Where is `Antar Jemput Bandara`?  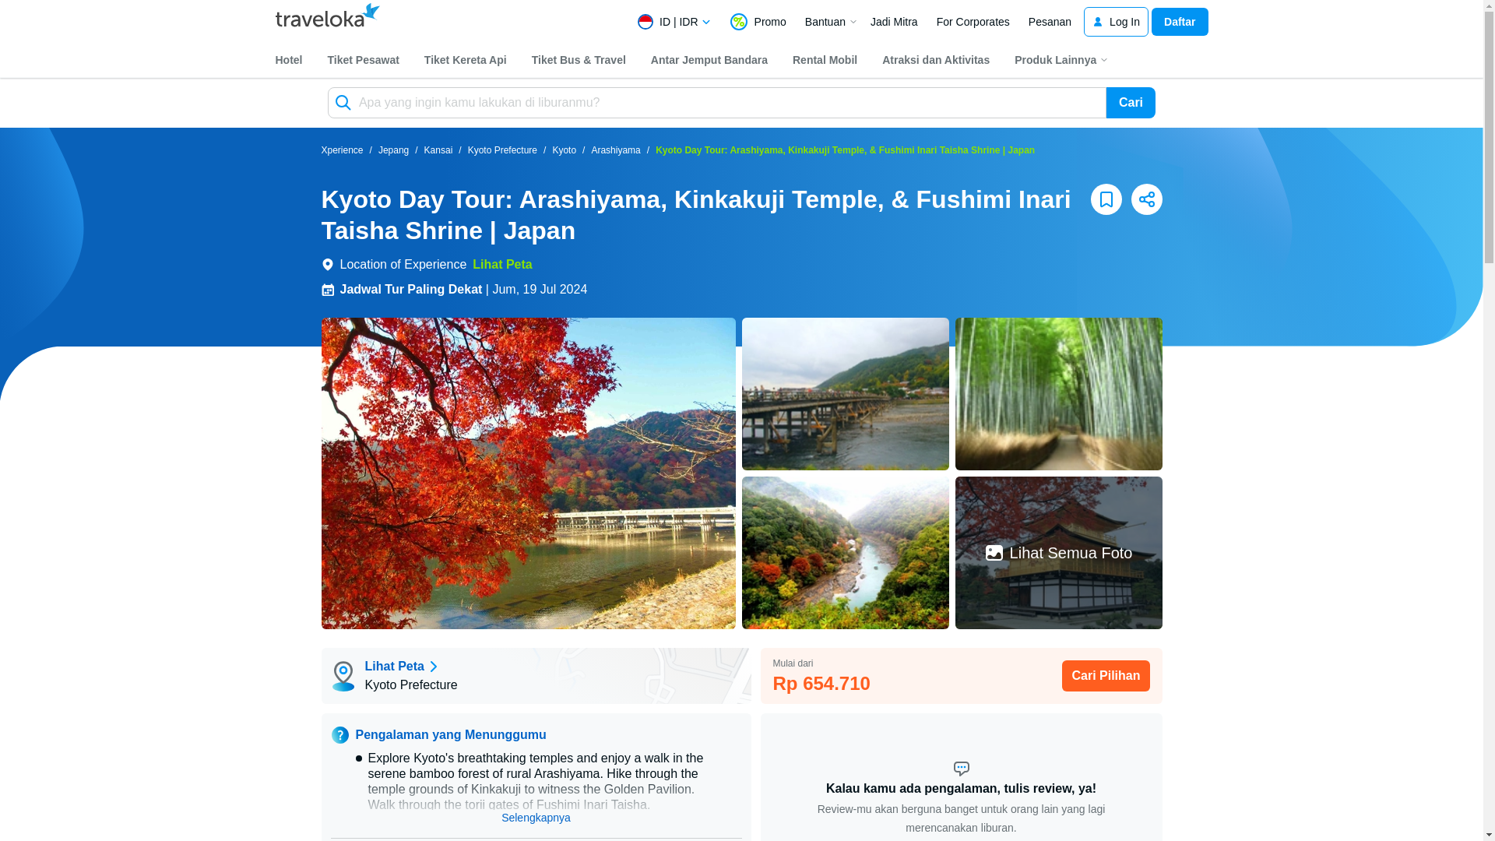
Antar Jemput Bandara is located at coordinates (709, 60).